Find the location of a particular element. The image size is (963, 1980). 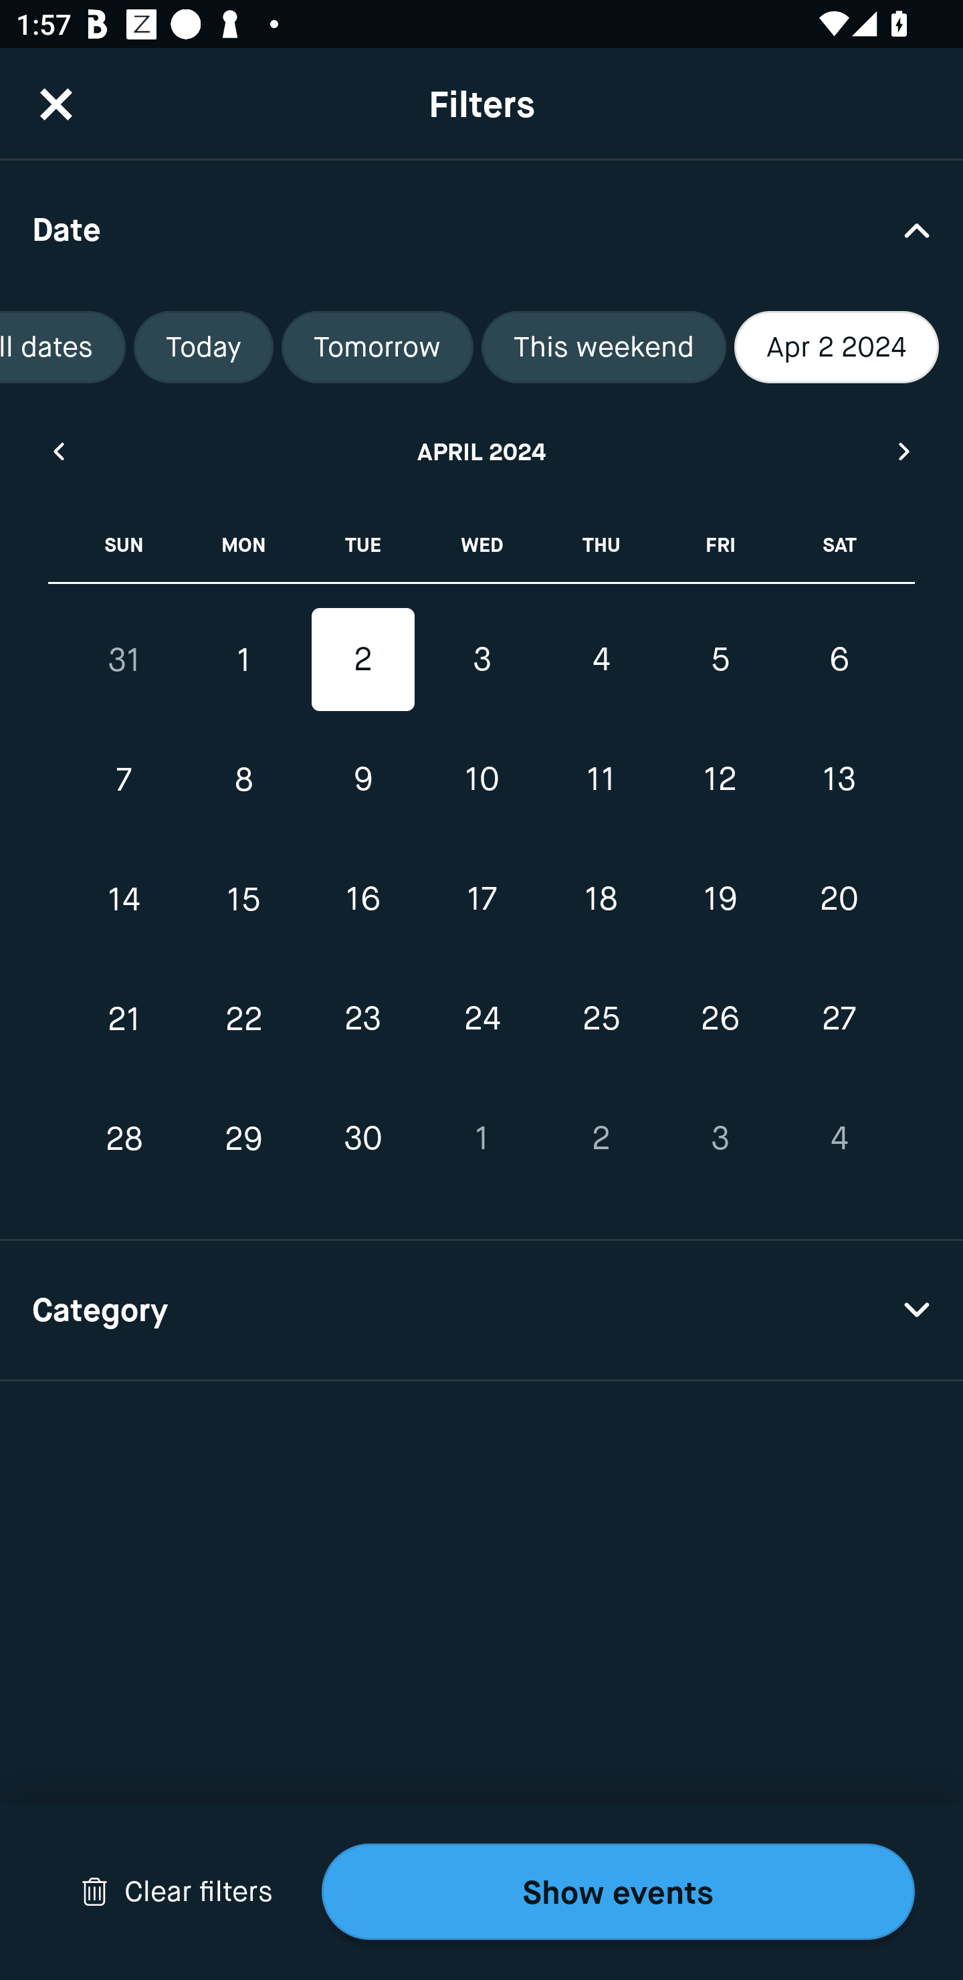

10 is located at coordinates (481, 780).